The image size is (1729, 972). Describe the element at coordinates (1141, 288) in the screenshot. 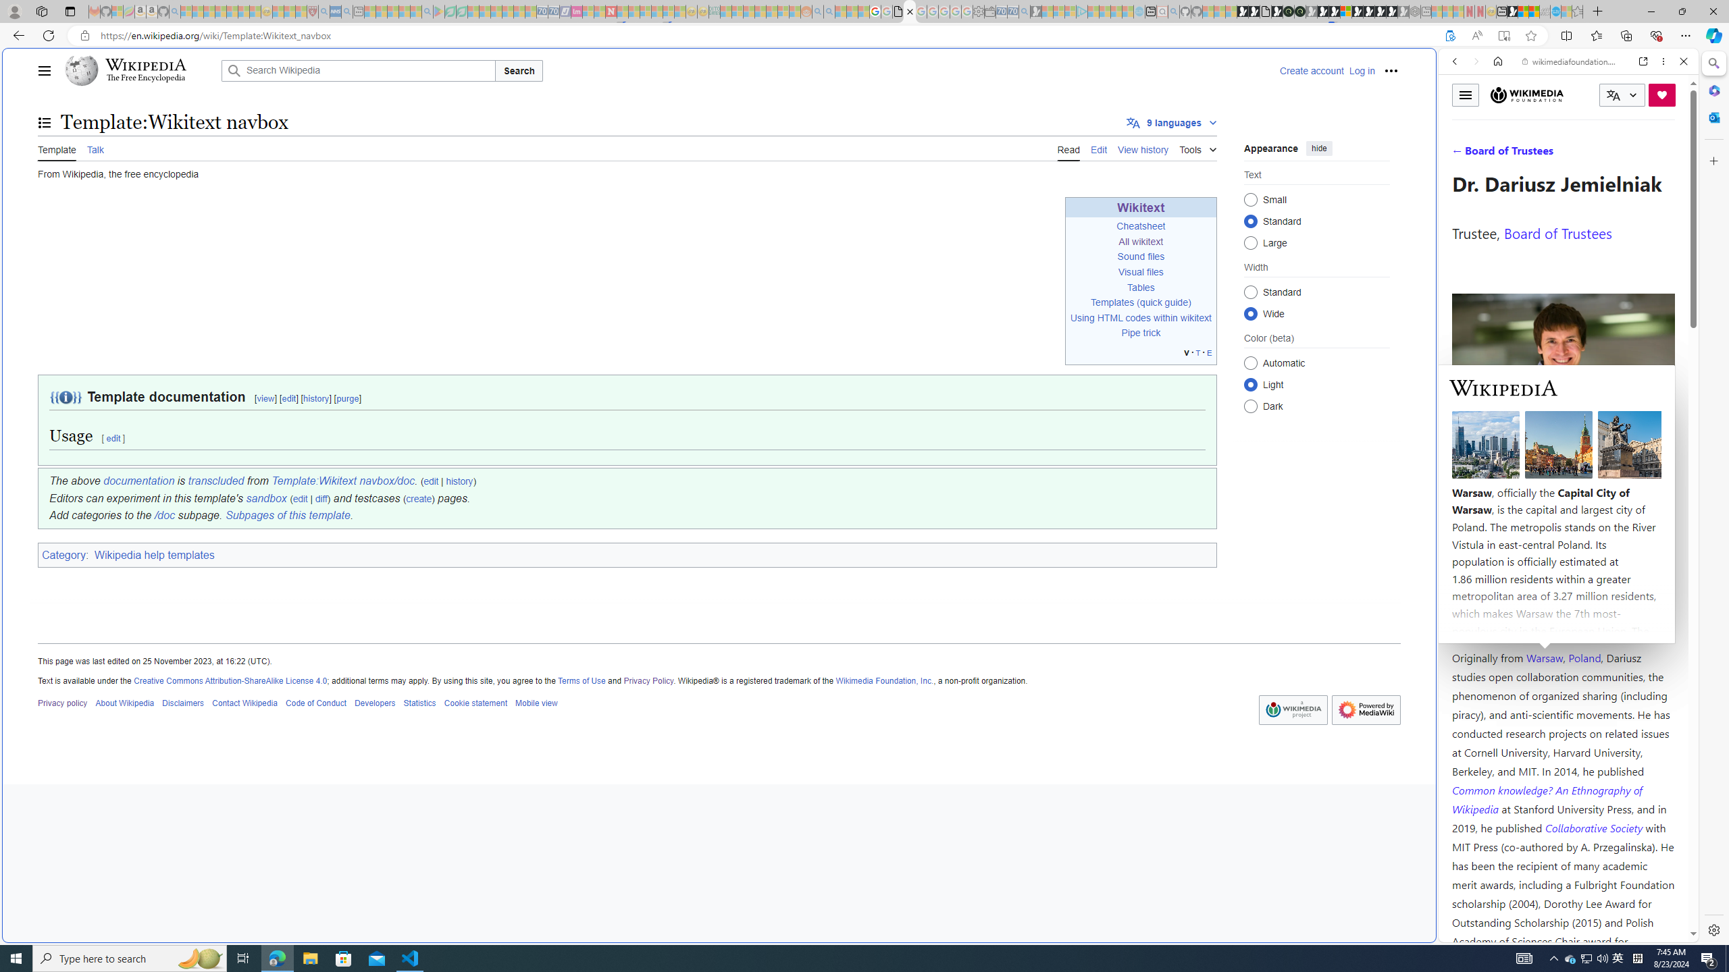

I see `Tables` at that location.